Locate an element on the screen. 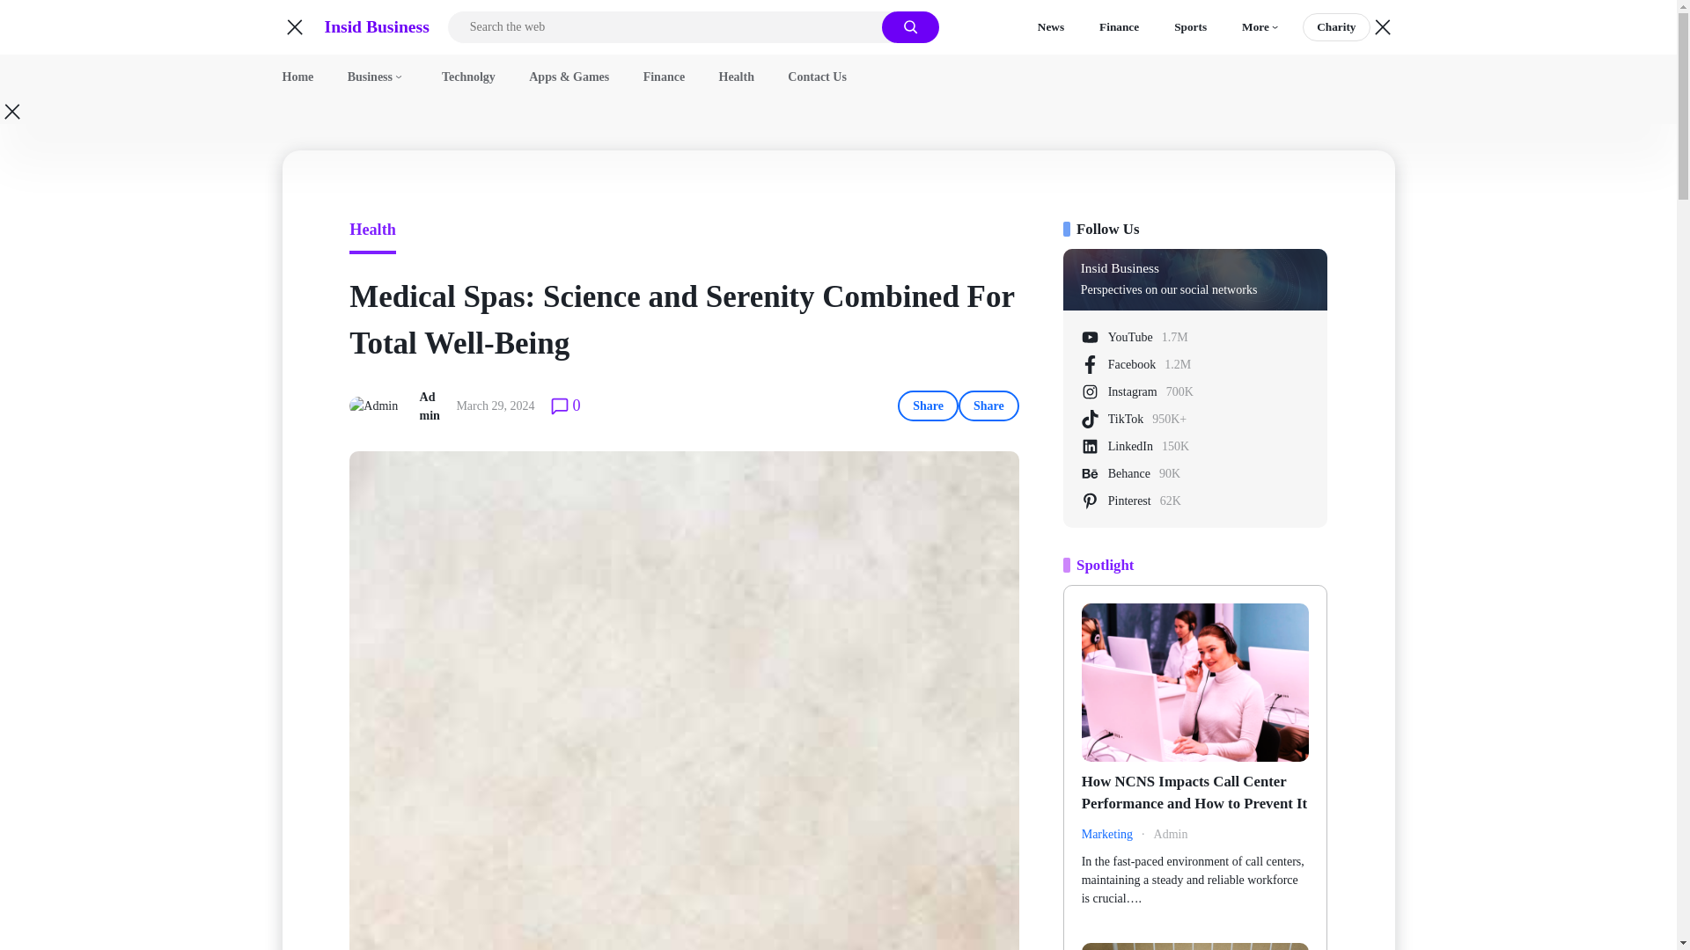 This screenshot has width=1690, height=950. News is located at coordinates (1051, 27).